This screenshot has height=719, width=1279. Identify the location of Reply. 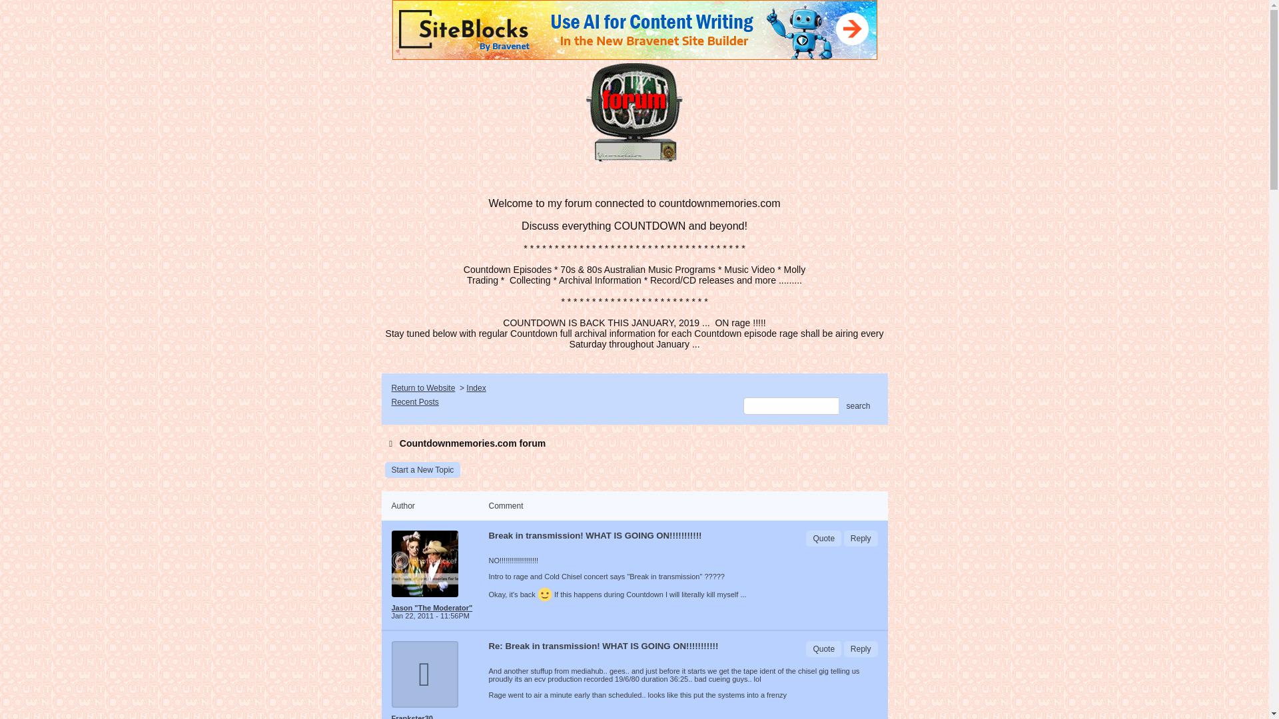
(861, 649).